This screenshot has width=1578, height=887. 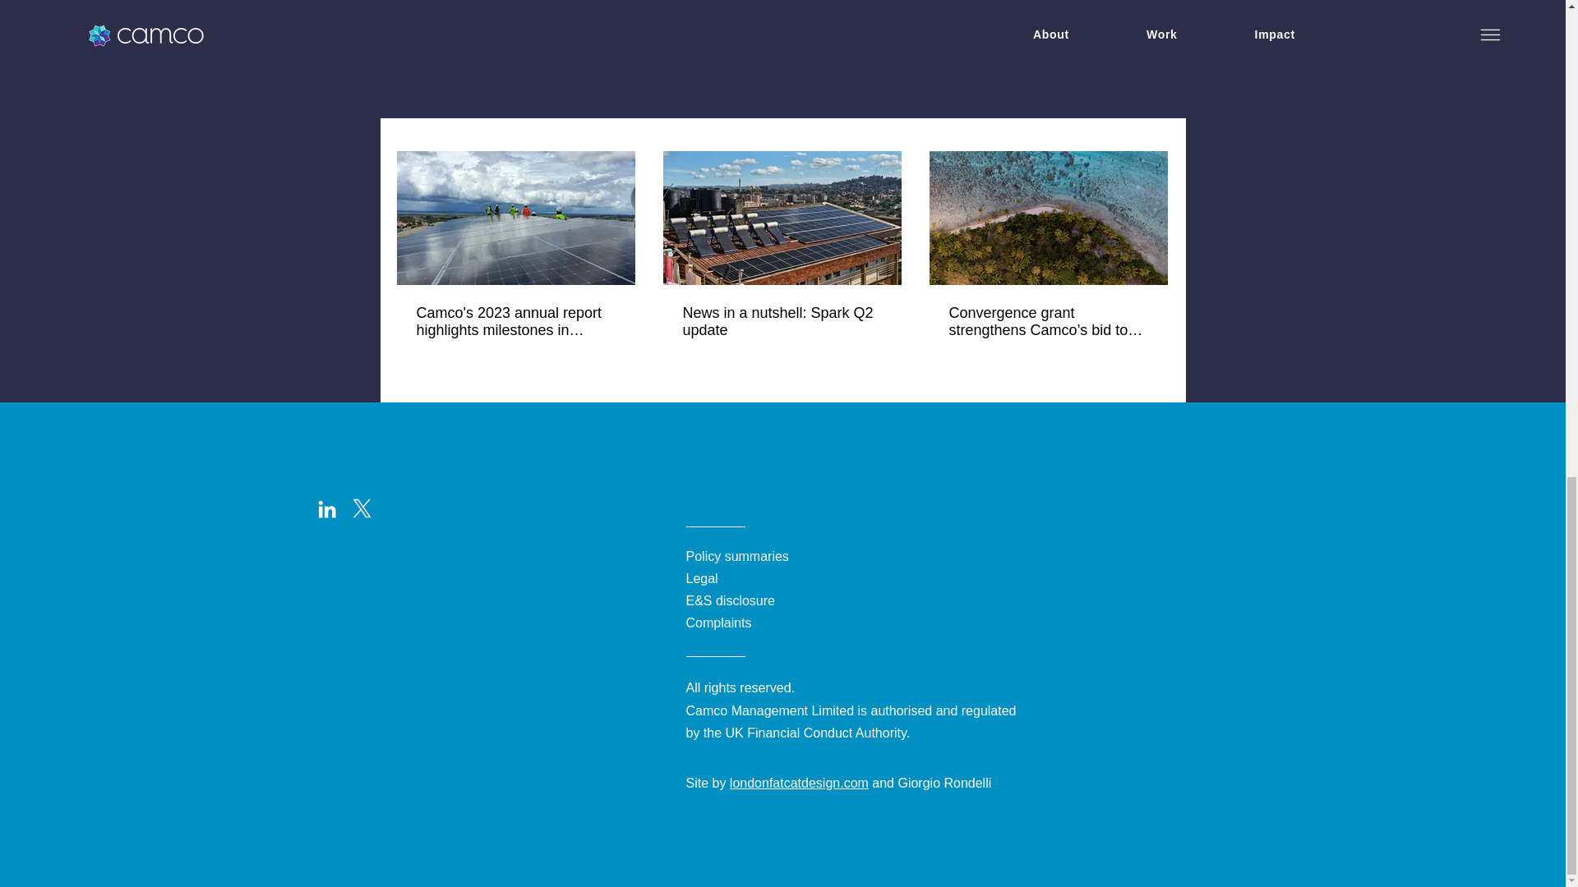 I want to click on Policy summaries, so click(x=736, y=555).